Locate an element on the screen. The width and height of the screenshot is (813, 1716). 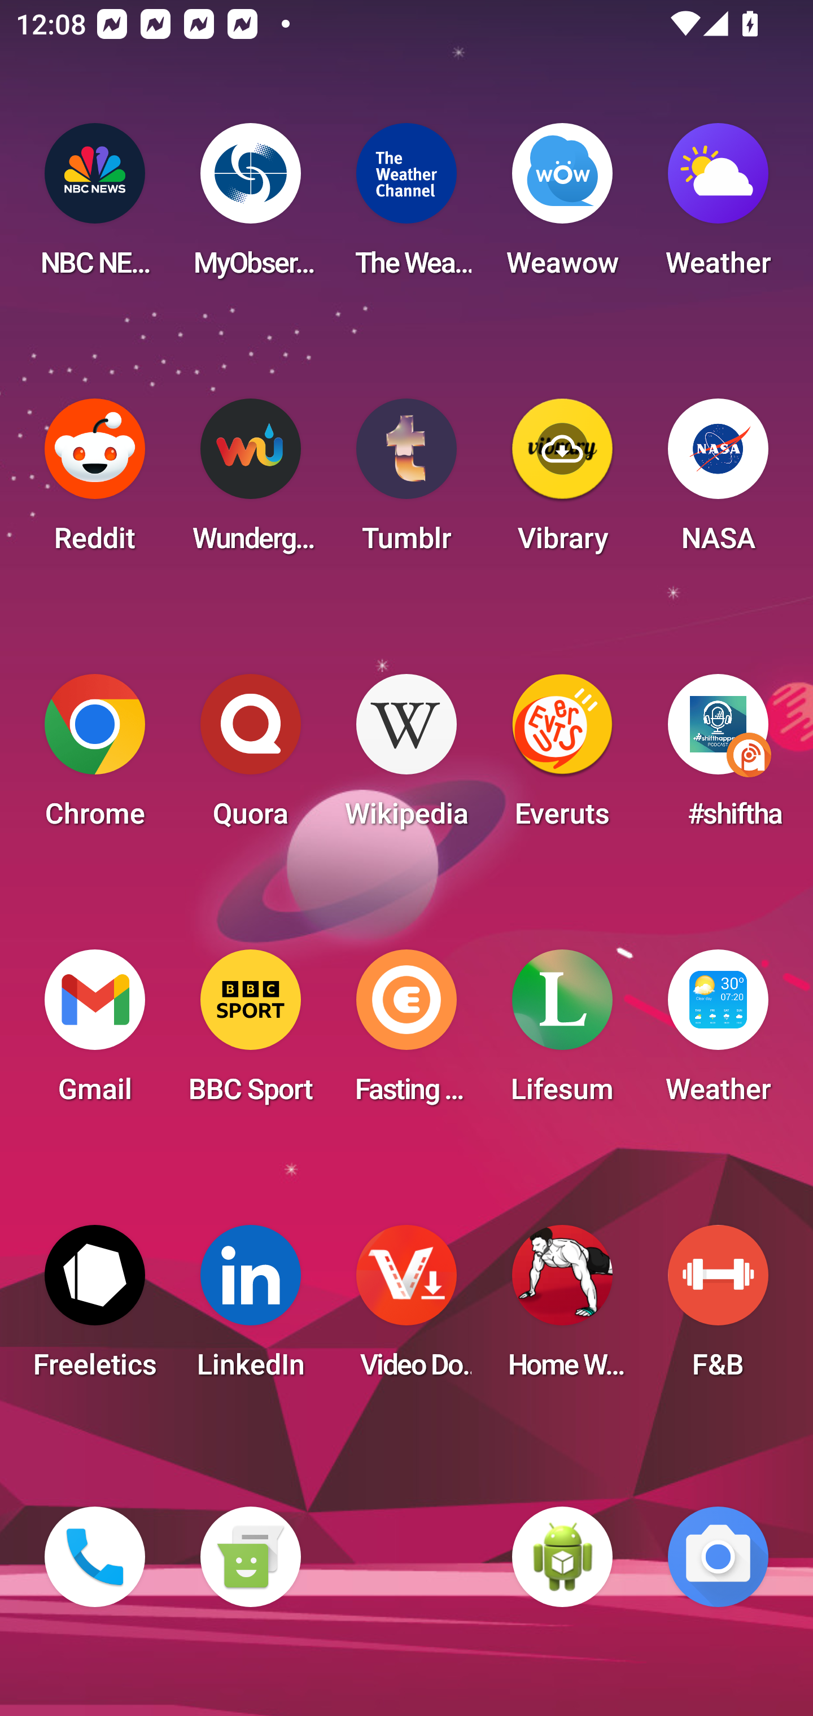
NBC NEWS is located at coordinates (95, 207).